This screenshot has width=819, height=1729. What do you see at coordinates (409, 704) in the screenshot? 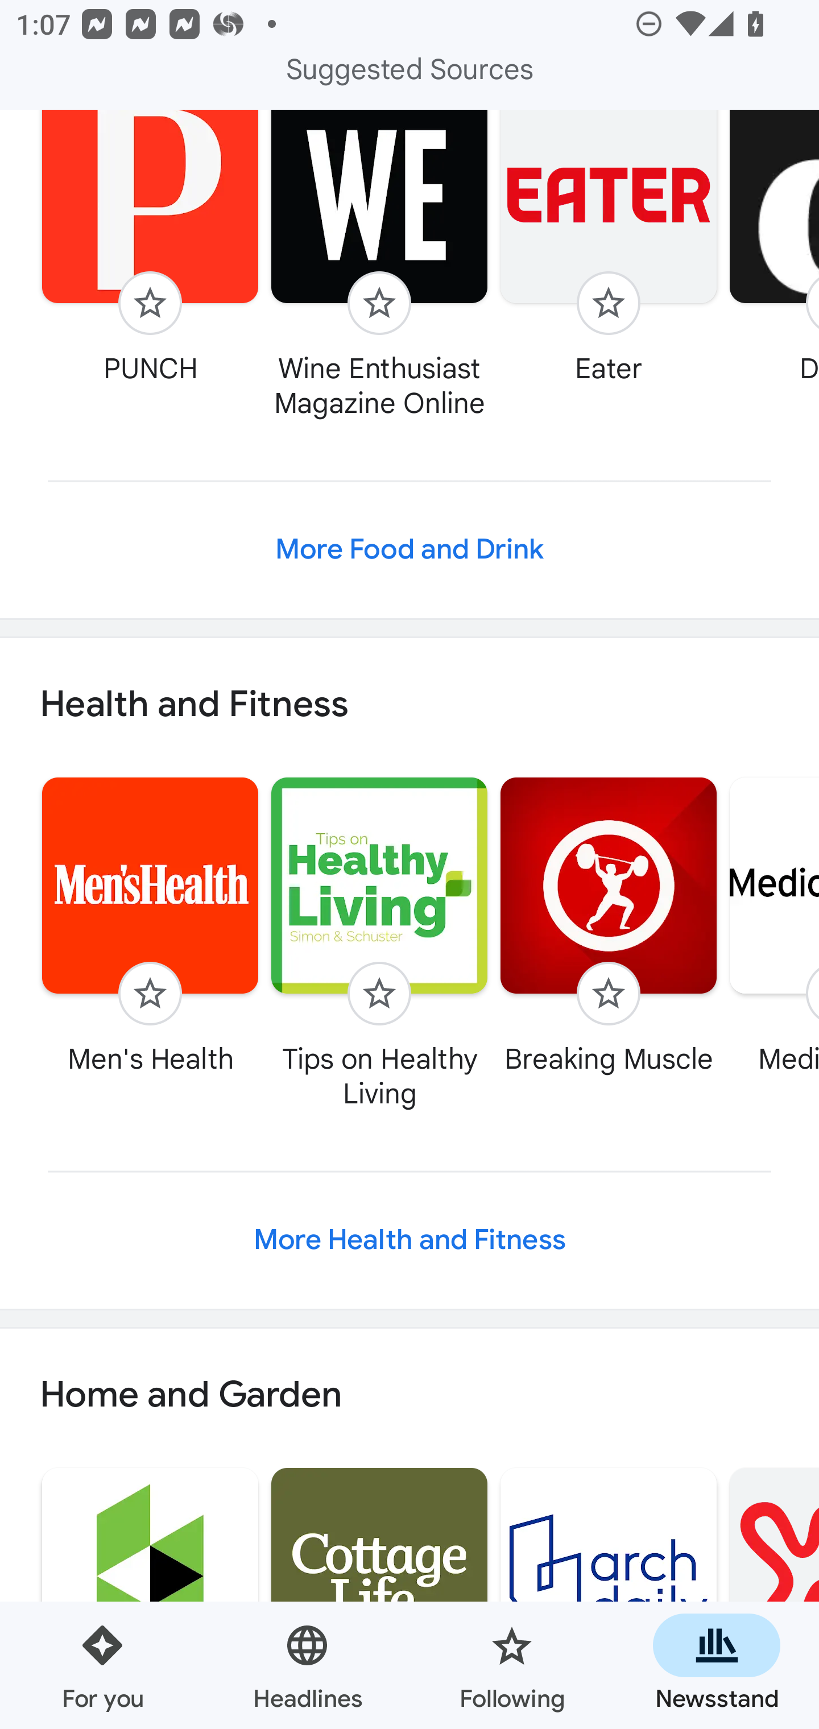
I see `Health and Fitness` at bounding box center [409, 704].